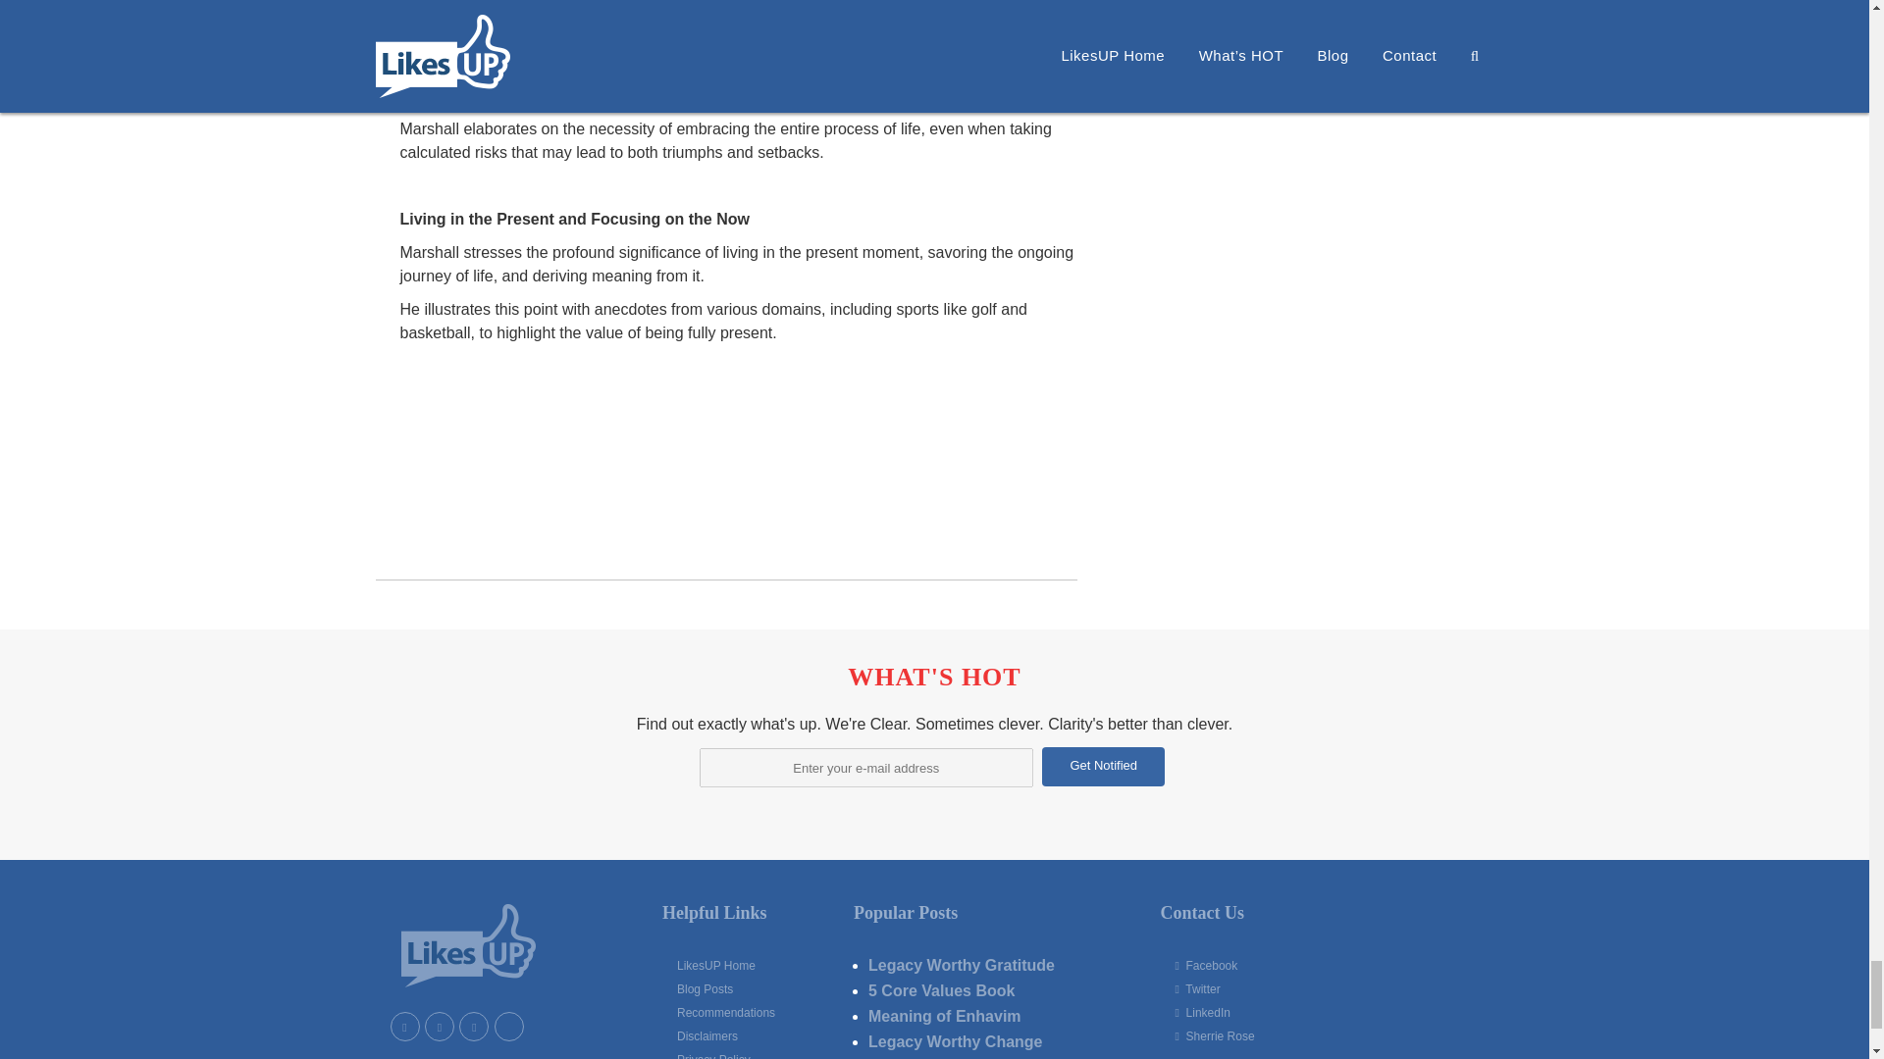 The width and height of the screenshot is (1884, 1059). Describe the element at coordinates (750, 1035) in the screenshot. I see `Disclaimers` at that location.